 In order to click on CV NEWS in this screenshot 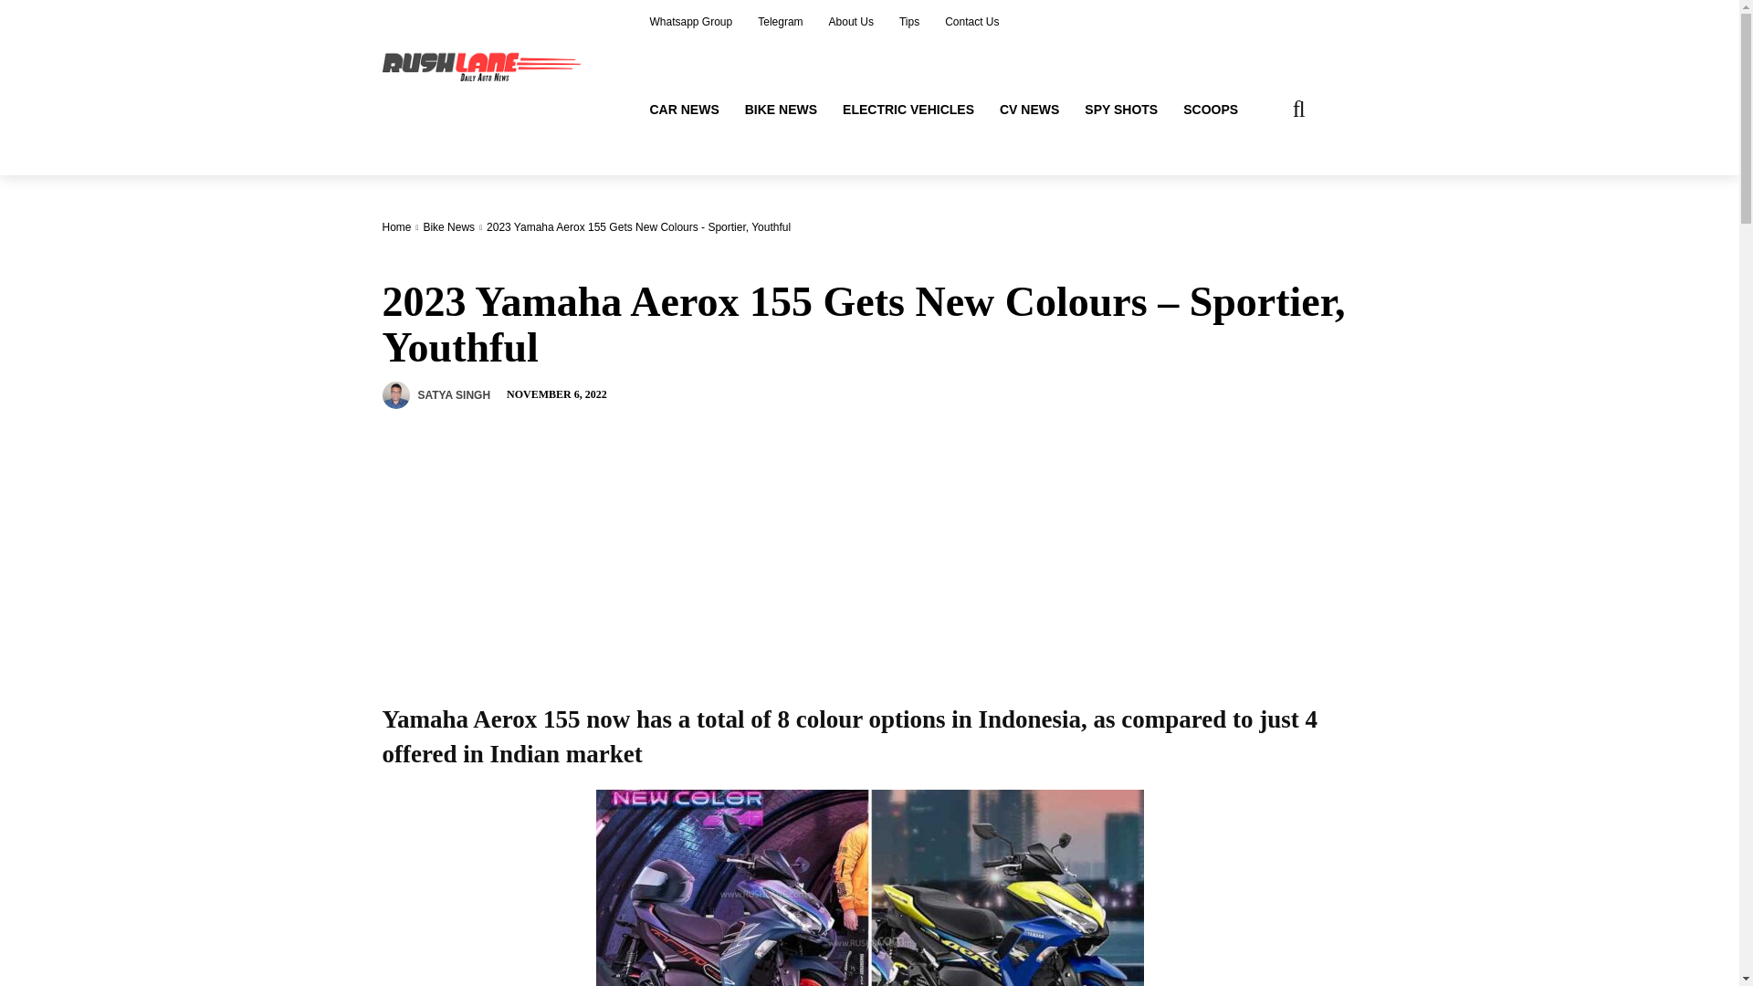, I will do `click(1028, 110)`.